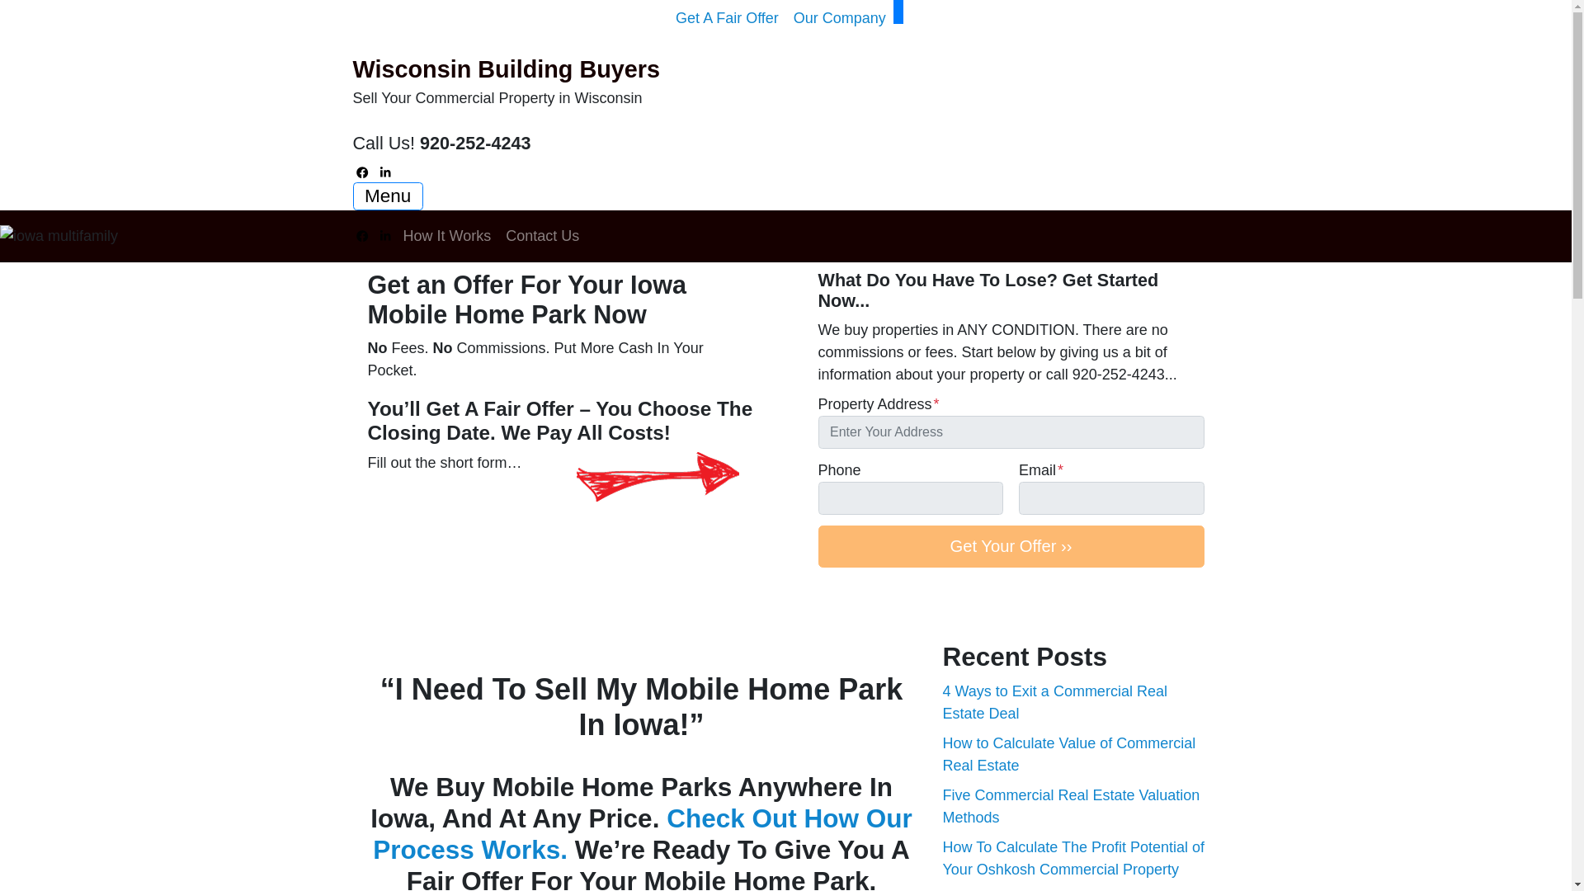 This screenshot has width=1584, height=891. Describe the element at coordinates (363, 172) in the screenshot. I see `Facebook` at that location.